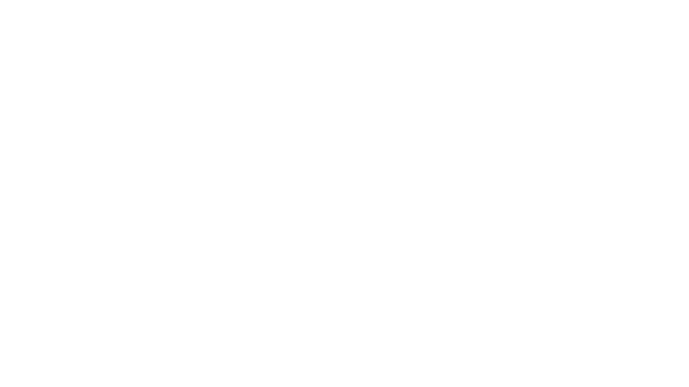  What do you see at coordinates (36, 26) in the screenshot?
I see `Replace with` at bounding box center [36, 26].